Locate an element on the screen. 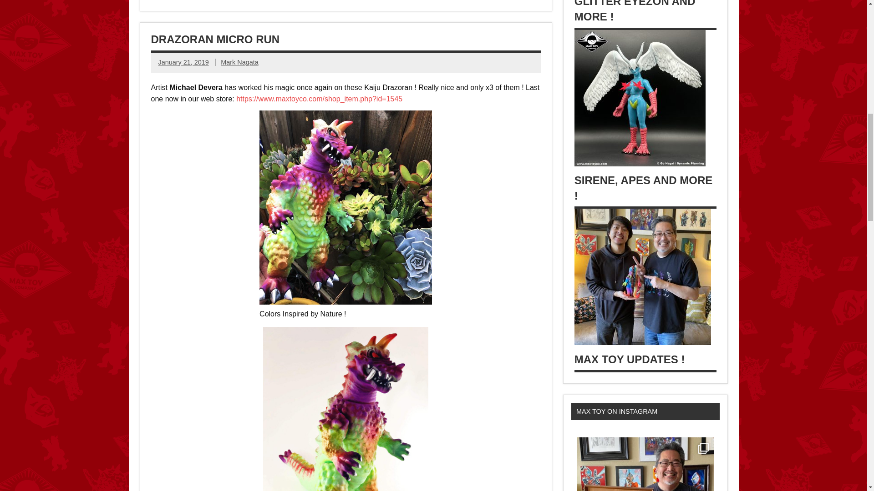  Sirene, Apes and More ! is located at coordinates (644, 188).